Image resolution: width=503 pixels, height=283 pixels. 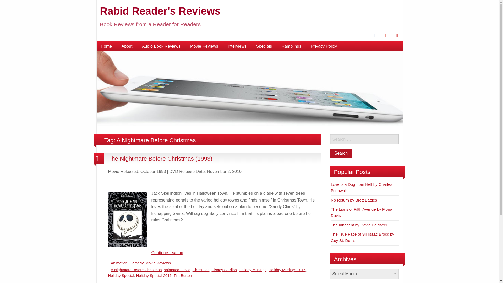 I want to click on Twitter, so click(x=365, y=36).